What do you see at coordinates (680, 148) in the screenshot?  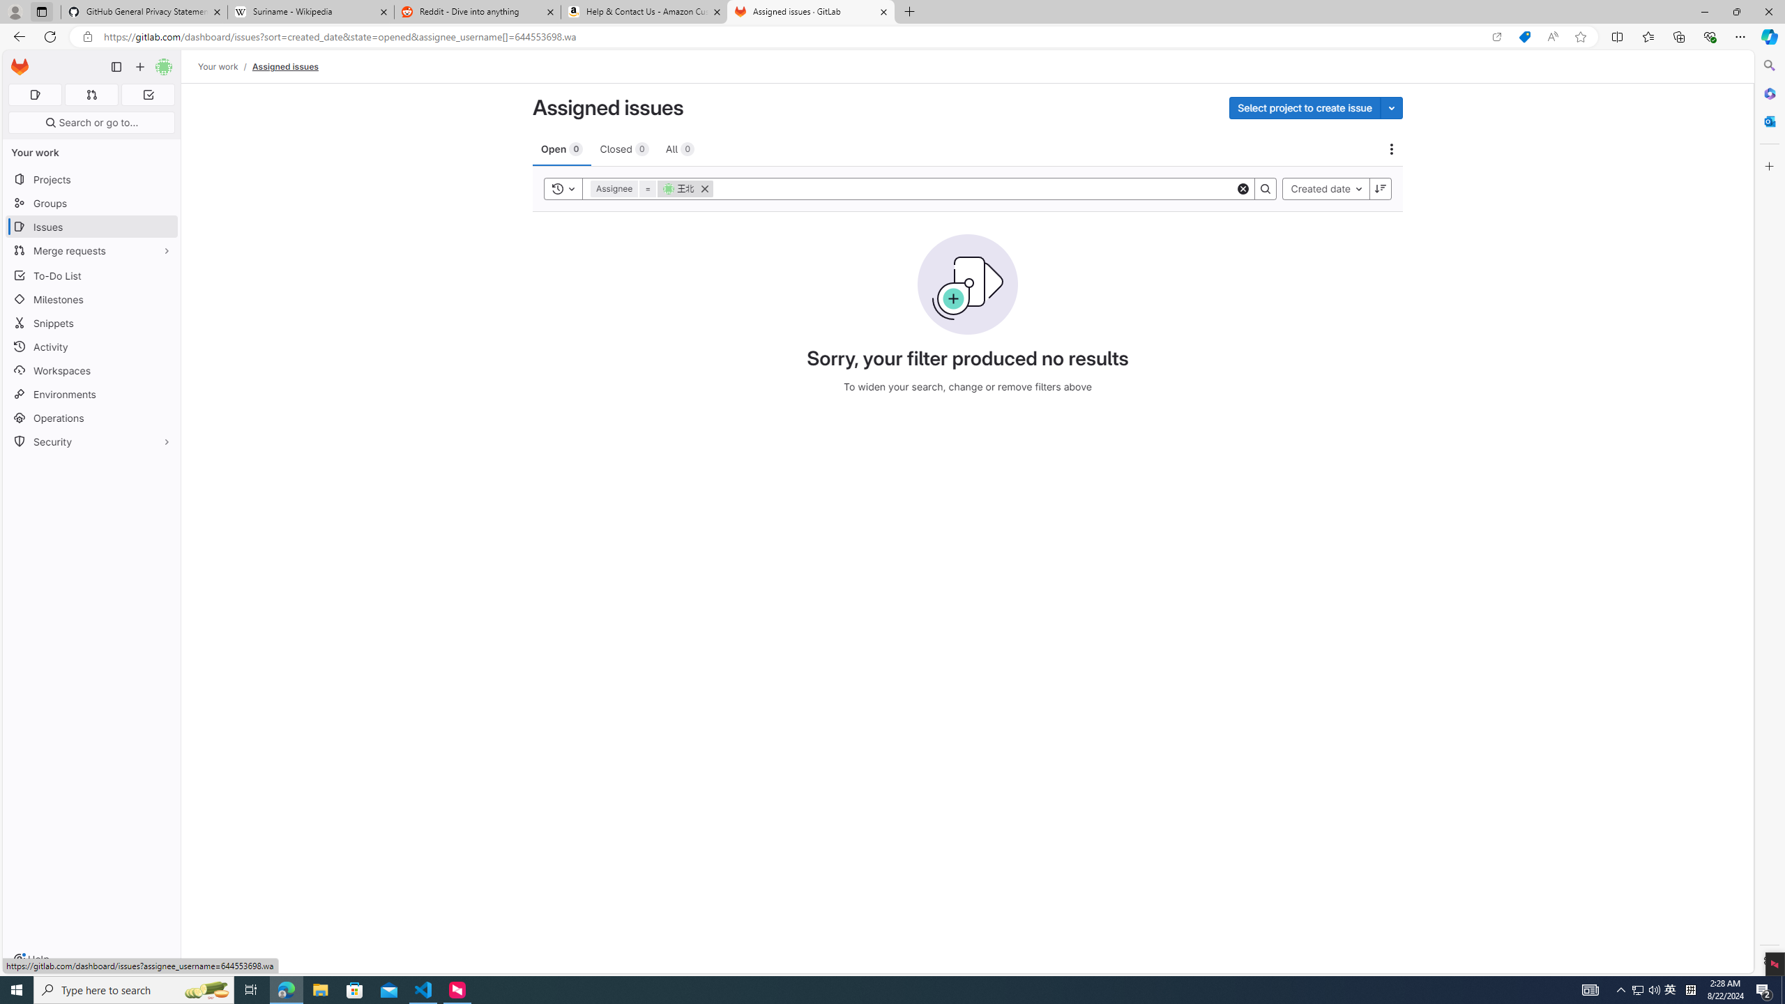 I see `All 0` at bounding box center [680, 148].